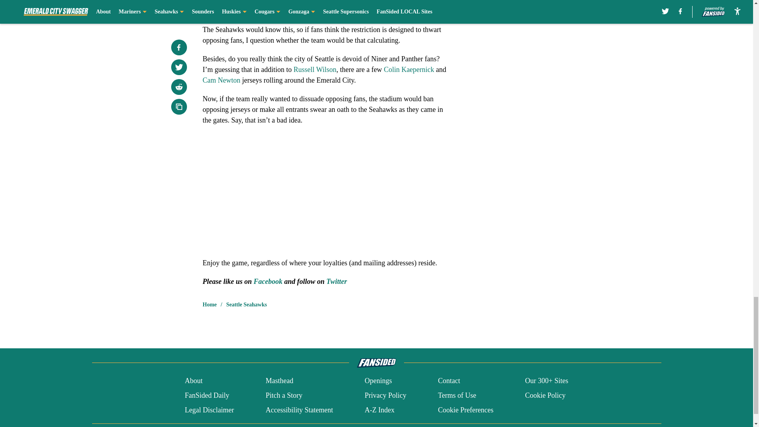 The height and width of the screenshot is (427, 759). Describe the element at coordinates (409, 70) in the screenshot. I see `Colin Kaepernick` at that location.